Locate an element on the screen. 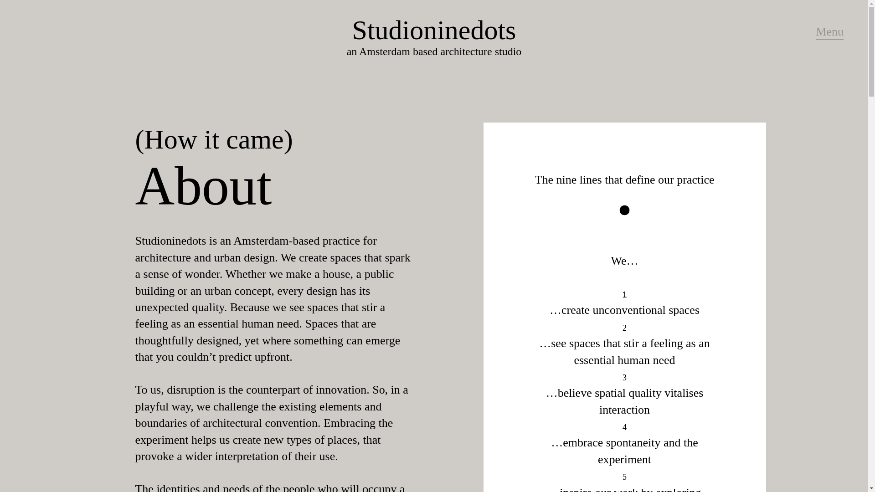 This screenshot has height=492, width=875. Studioninedots is located at coordinates (434, 30).